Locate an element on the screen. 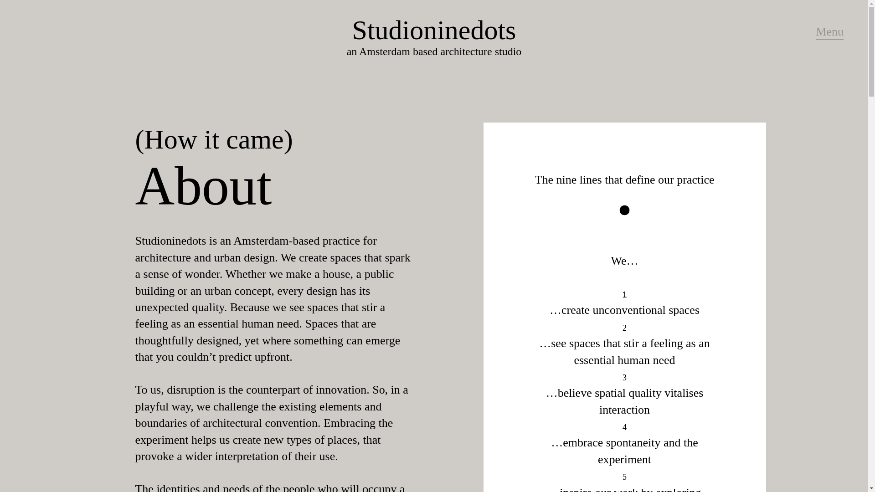 This screenshot has height=492, width=875. Studioninedots is located at coordinates (434, 30).